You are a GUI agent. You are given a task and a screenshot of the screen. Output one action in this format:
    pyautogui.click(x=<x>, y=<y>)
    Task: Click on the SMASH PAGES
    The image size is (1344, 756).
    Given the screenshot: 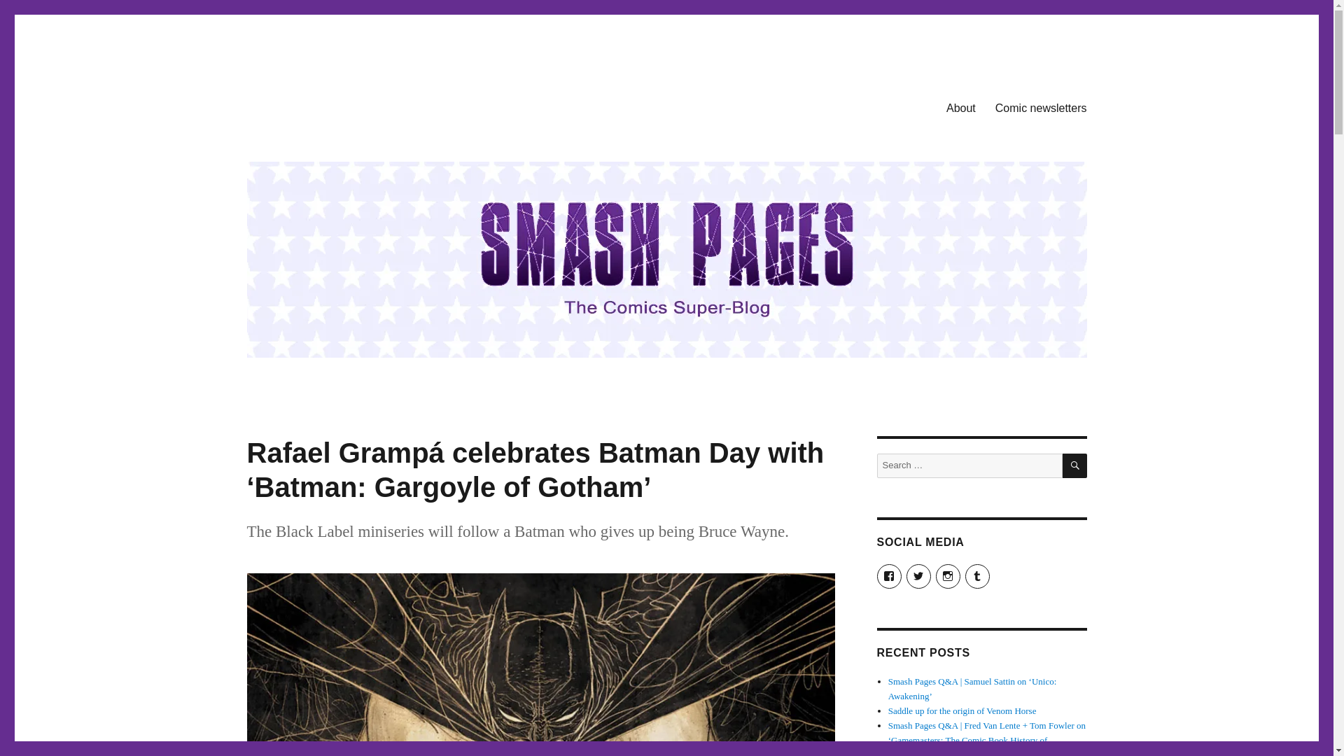 What is the action you would take?
    pyautogui.click(x=318, y=105)
    